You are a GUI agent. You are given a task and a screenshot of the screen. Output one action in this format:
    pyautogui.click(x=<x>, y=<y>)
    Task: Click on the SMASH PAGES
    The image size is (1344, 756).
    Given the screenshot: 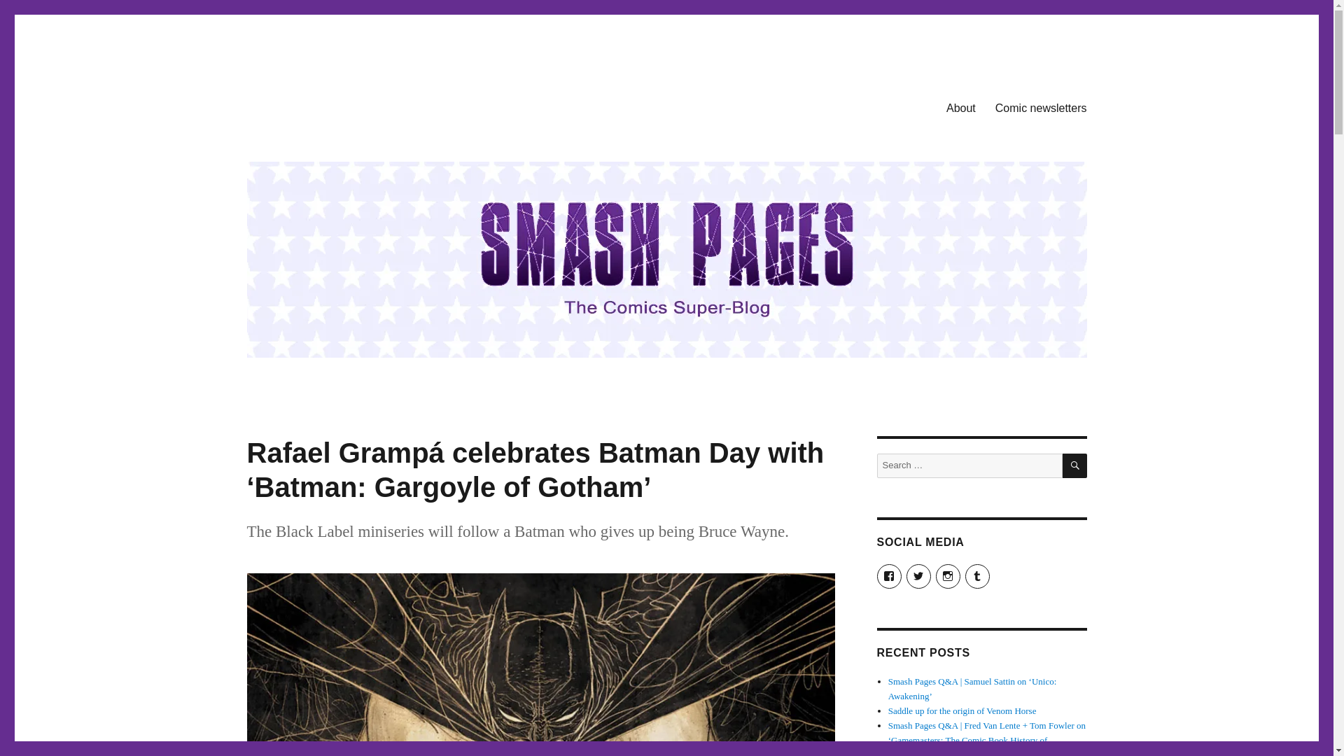 What is the action you would take?
    pyautogui.click(x=318, y=105)
    